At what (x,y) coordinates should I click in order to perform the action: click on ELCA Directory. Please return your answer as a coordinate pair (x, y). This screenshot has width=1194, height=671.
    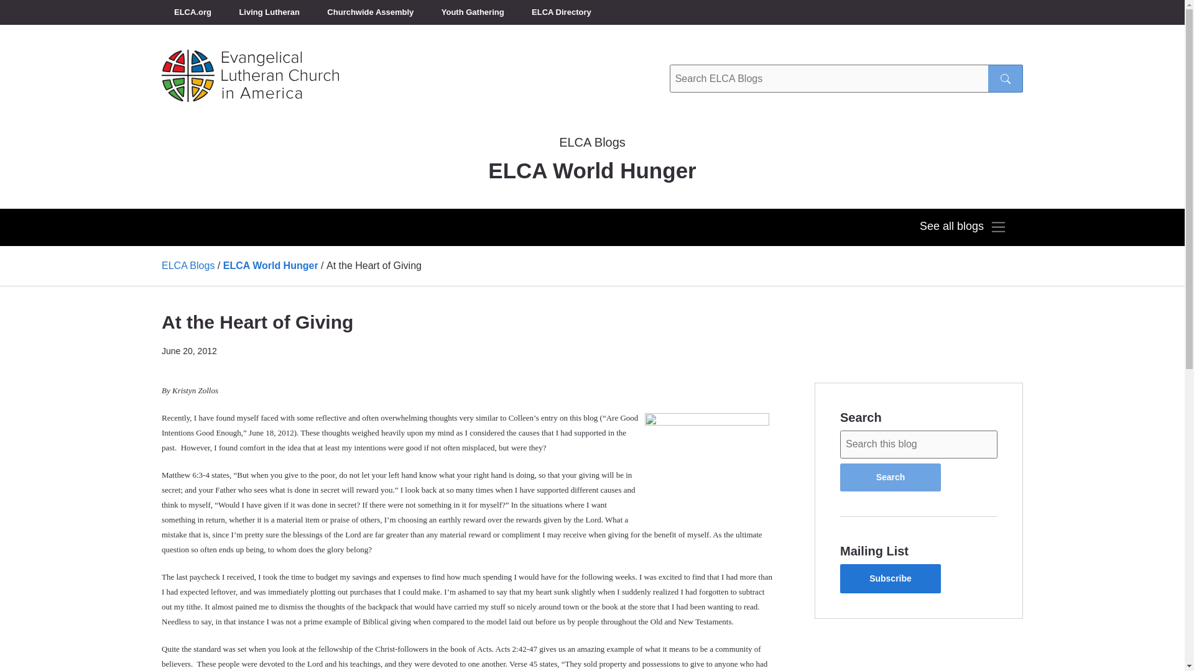
    Looking at the image, I should click on (562, 12).